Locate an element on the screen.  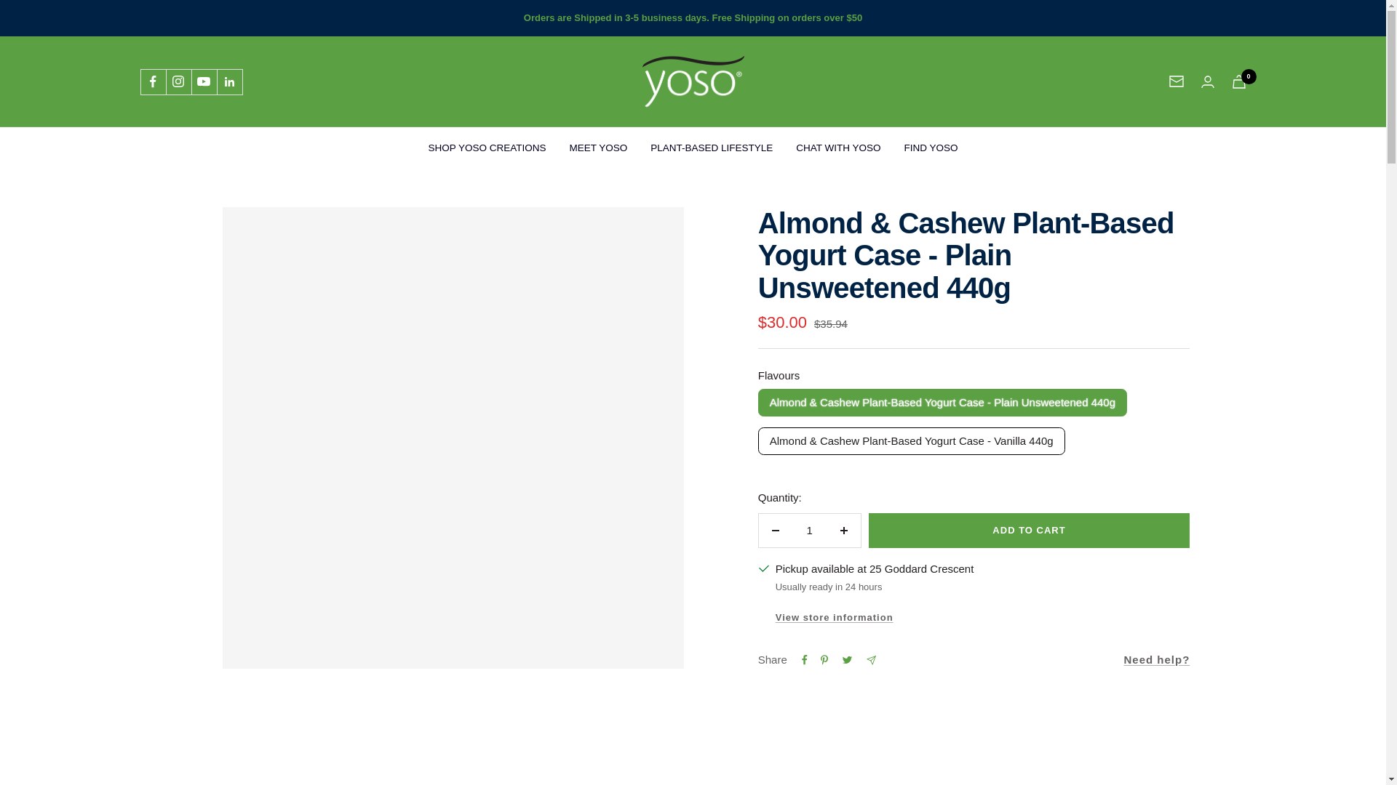
PLANT-BASED LIFESTYLE is located at coordinates (712, 148).